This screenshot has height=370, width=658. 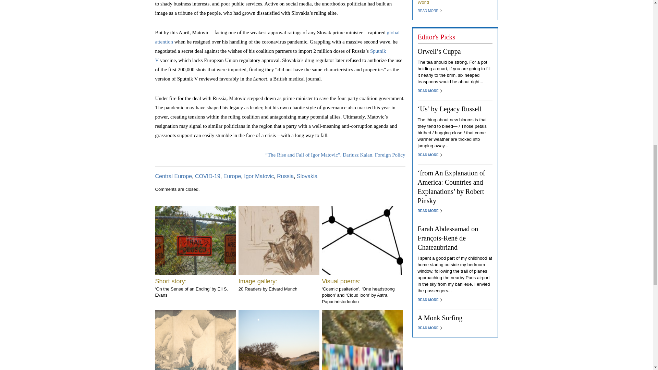 What do you see at coordinates (285, 176) in the screenshot?
I see `Russia` at bounding box center [285, 176].